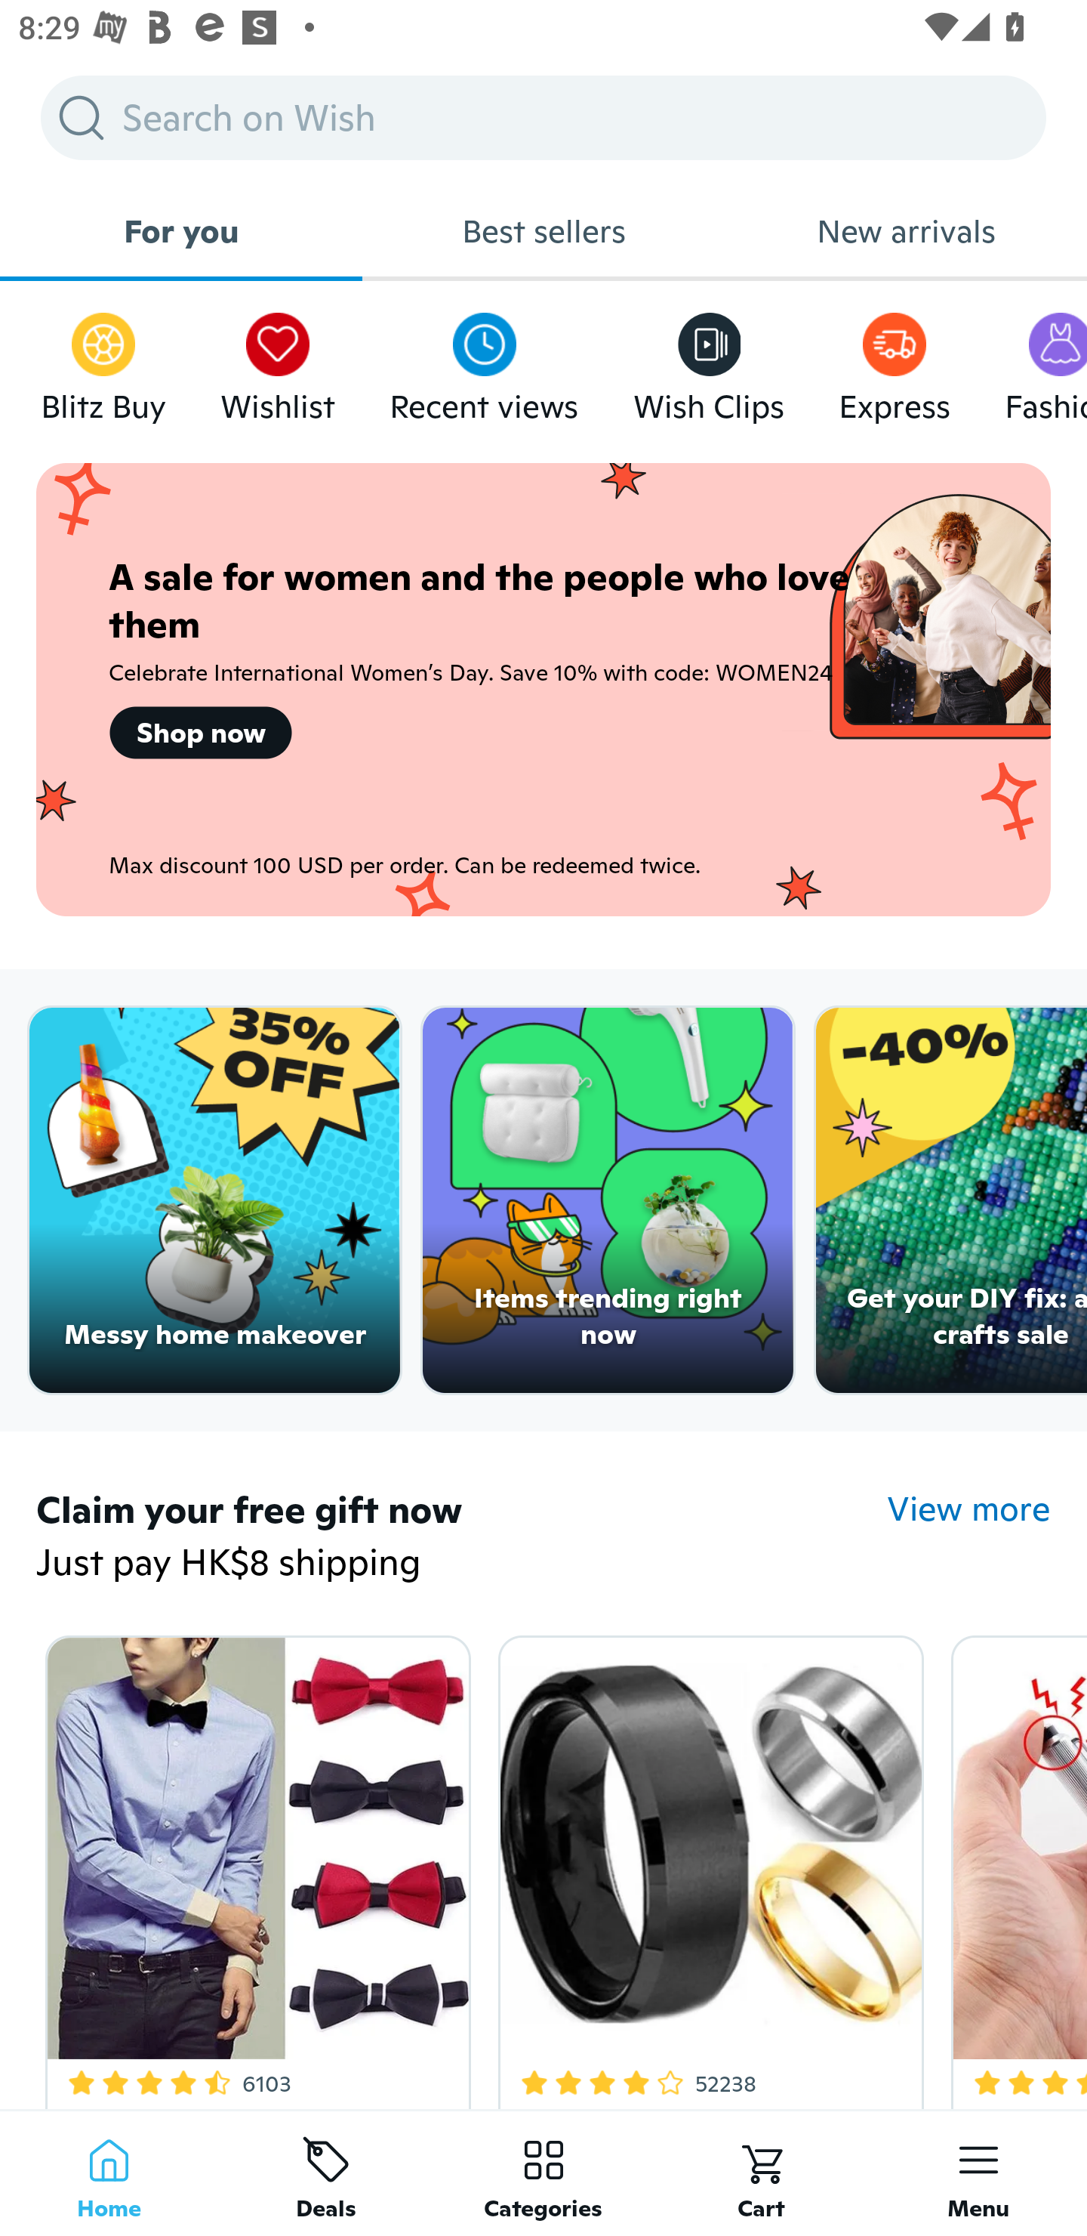  What do you see at coordinates (253, 1867) in the screenshot?
I see `4.4 Star Rating 6103 Free` at bounding box center [253, 1867].